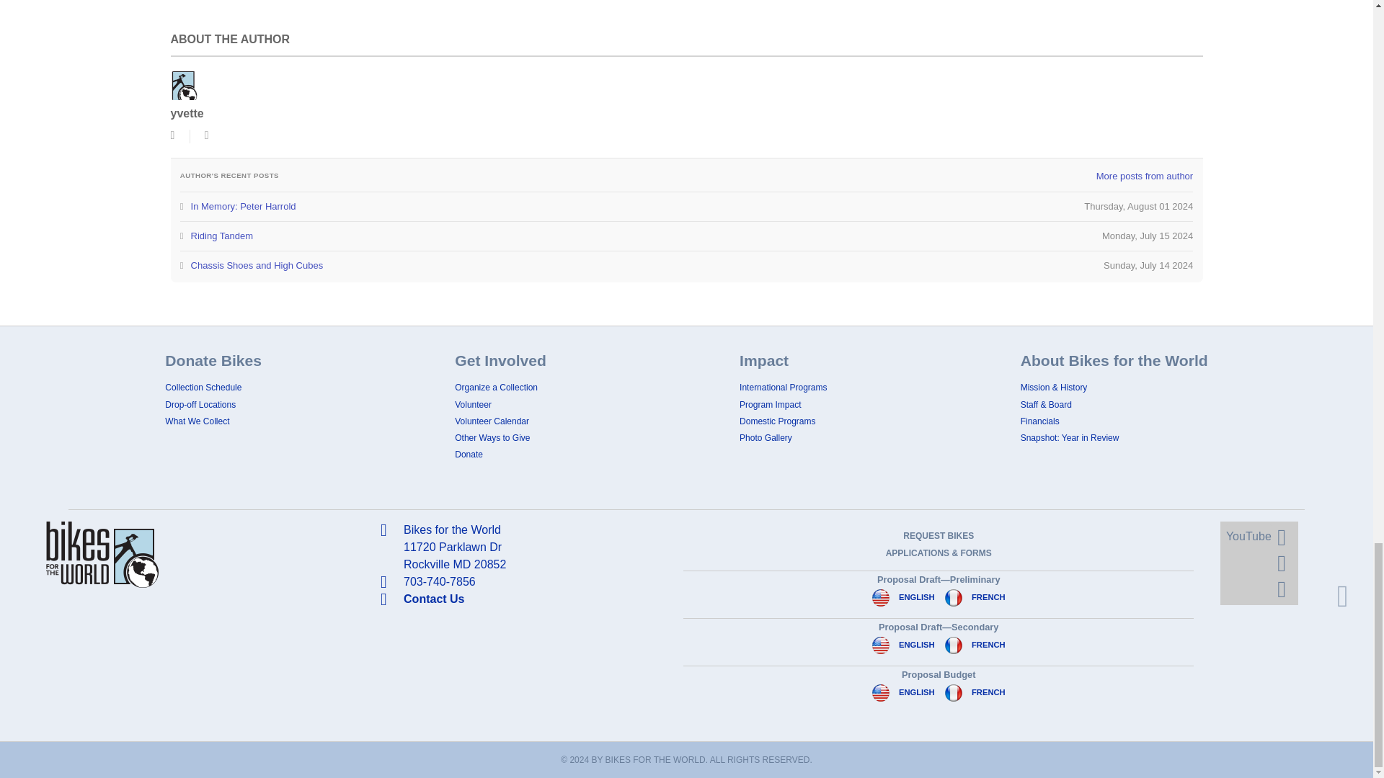  I want to click on Organize a Collection, so click(496, 388).